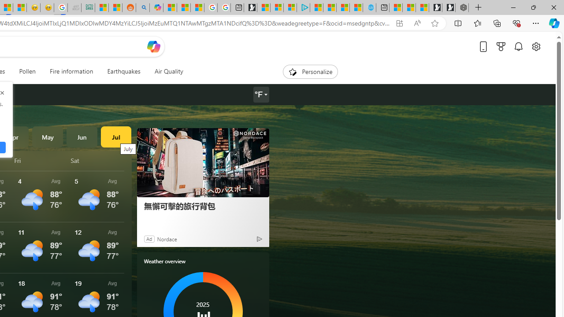 Image resolution: width=564 pixels, height=317 pixels. I want to click on Microsoft account | Privacy, so click(290, 8).